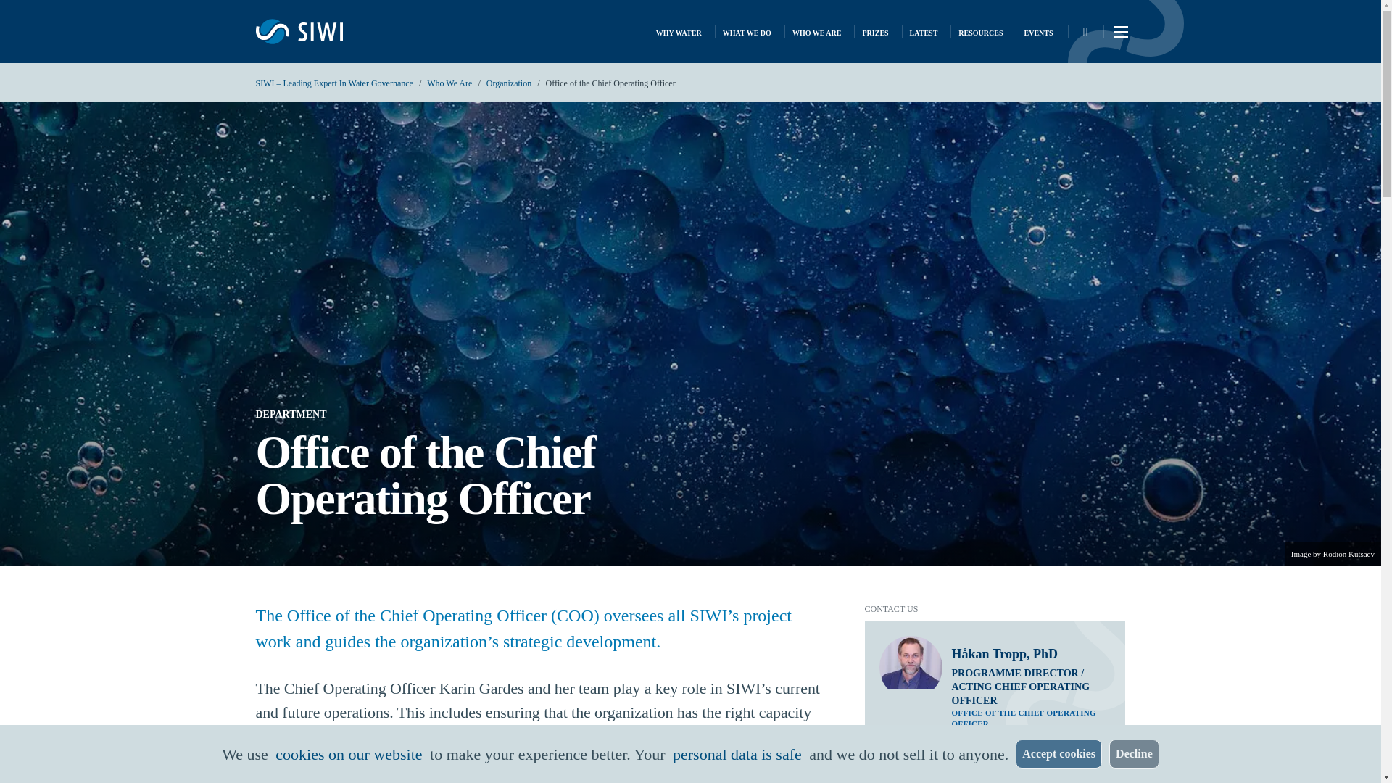 The image size is (1392, 783). I want to click on EVENTS, so click(1037, 32).